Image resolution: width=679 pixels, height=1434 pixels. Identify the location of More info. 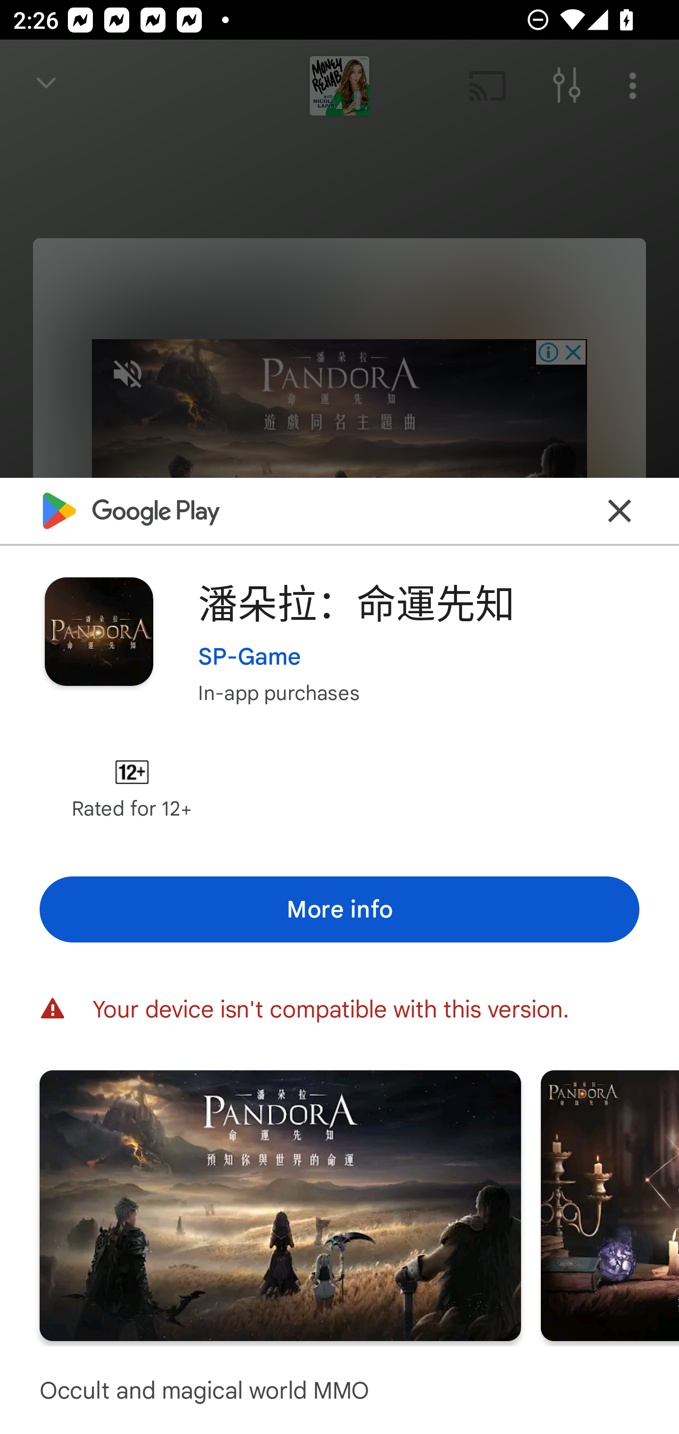
(339, 909).